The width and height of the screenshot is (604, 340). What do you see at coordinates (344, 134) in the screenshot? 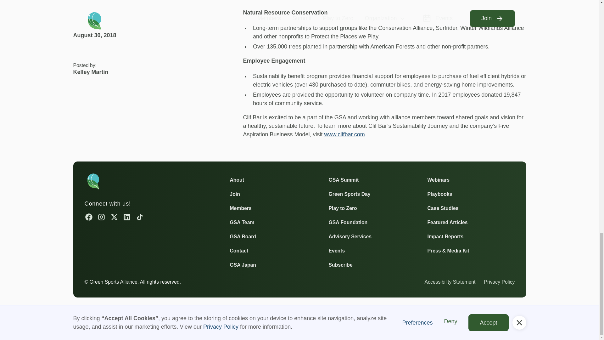
I see `www.clifbar.com` at bounding box center [344, 134].